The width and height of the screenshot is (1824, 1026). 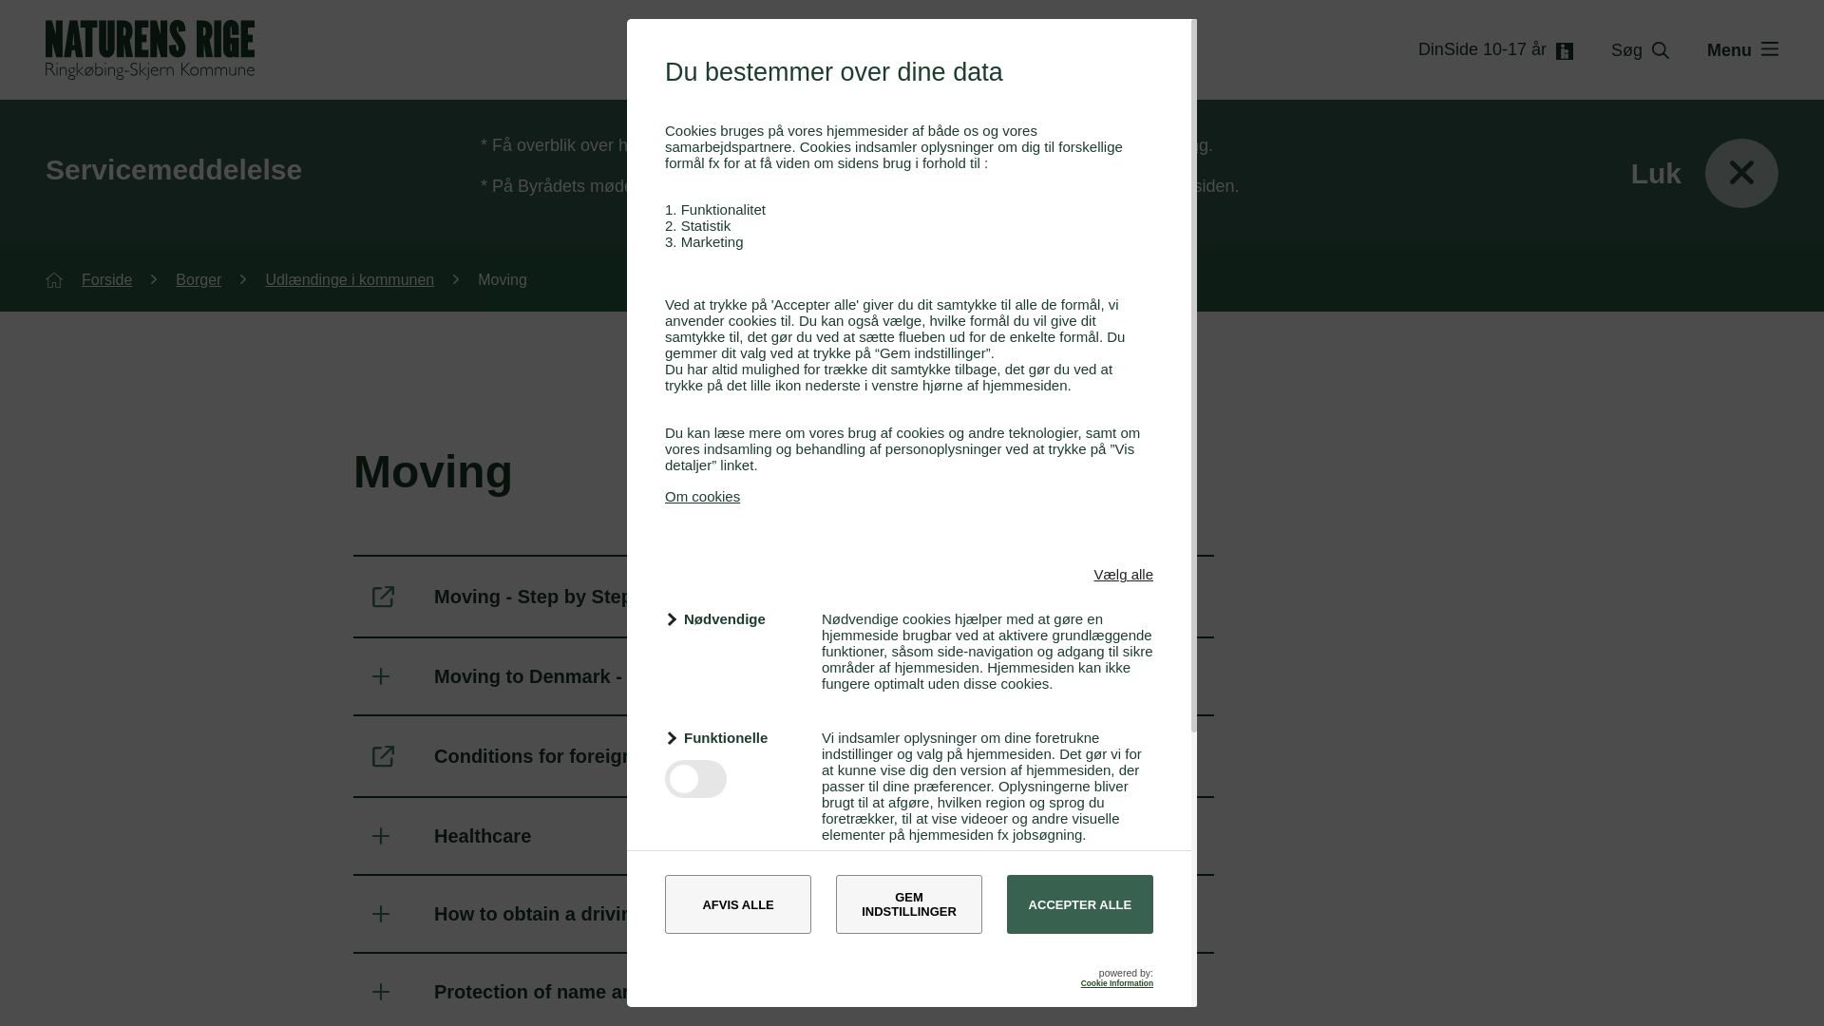 What do you see at coordinates (731, 737) in the screenshot?
I see `Funktionelle` at bounding box center [731, 737].